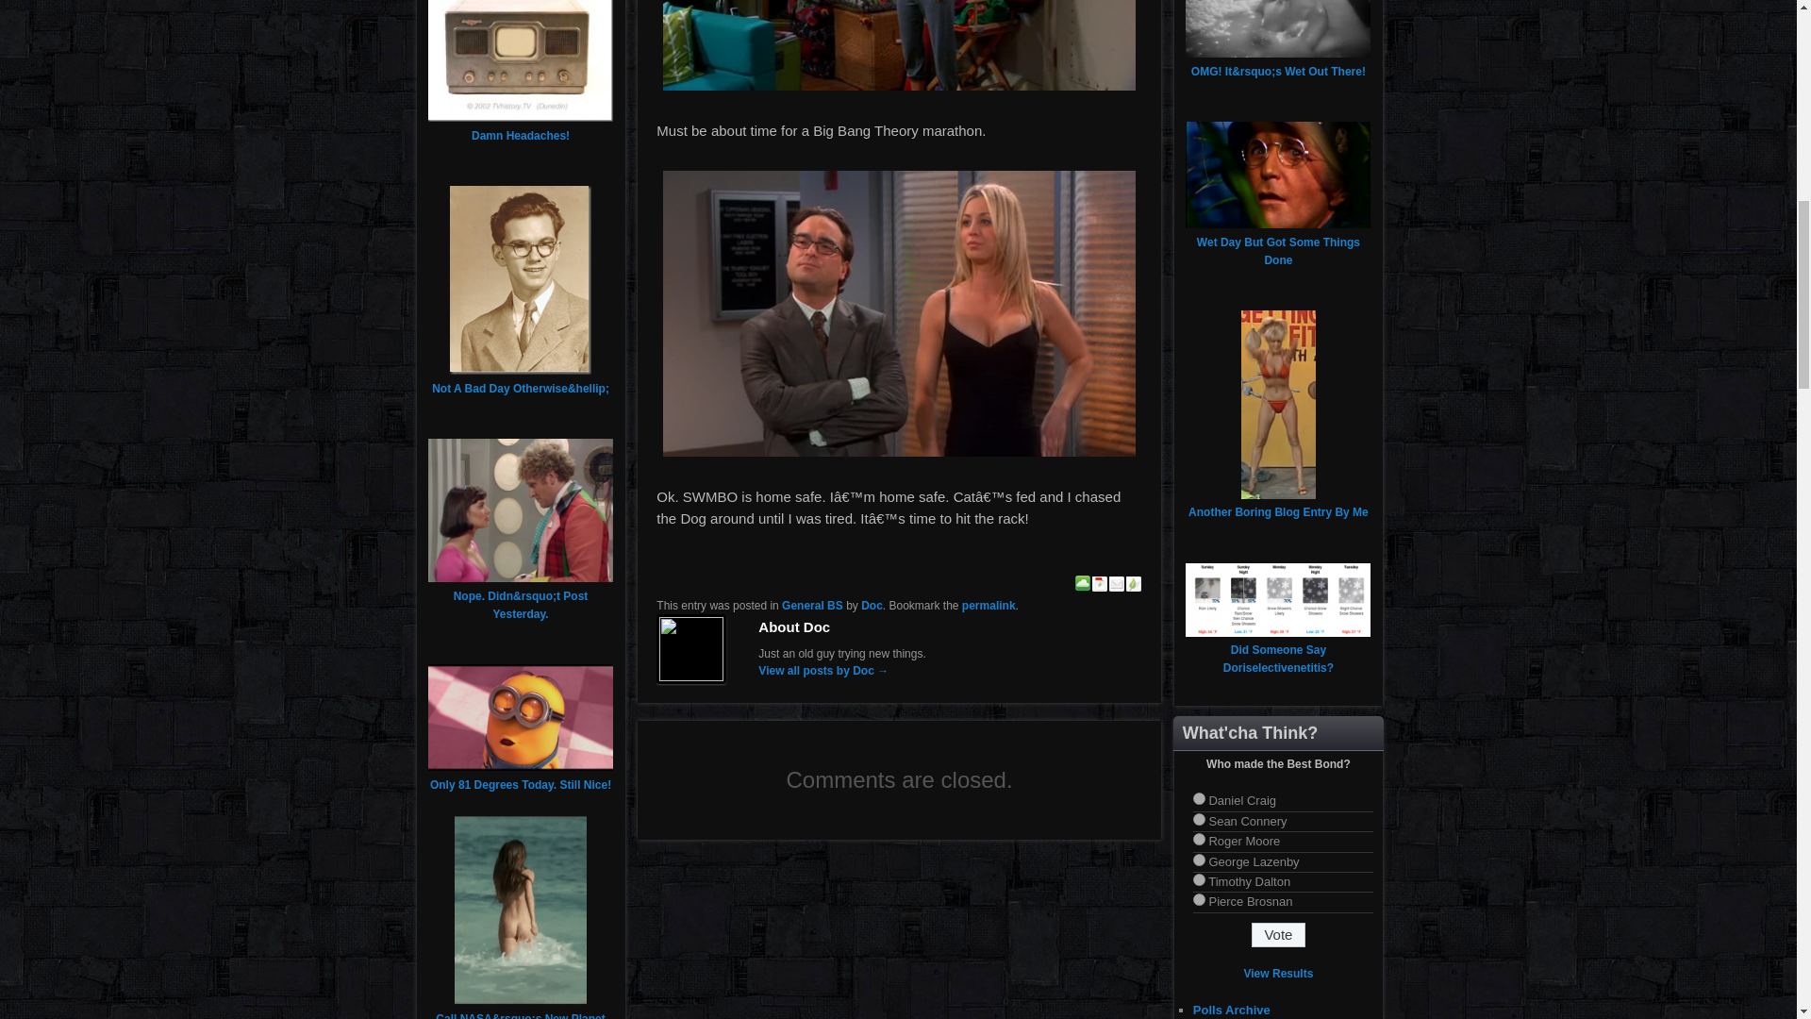 The height and width of the screenshot is (1019, 1811). I want to click on Email page, so click(1117, 586).